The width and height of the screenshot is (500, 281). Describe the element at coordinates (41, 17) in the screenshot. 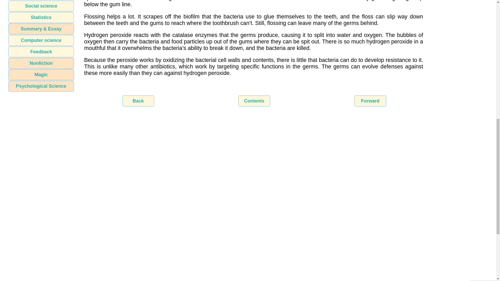

I see `Statistics` at that location.